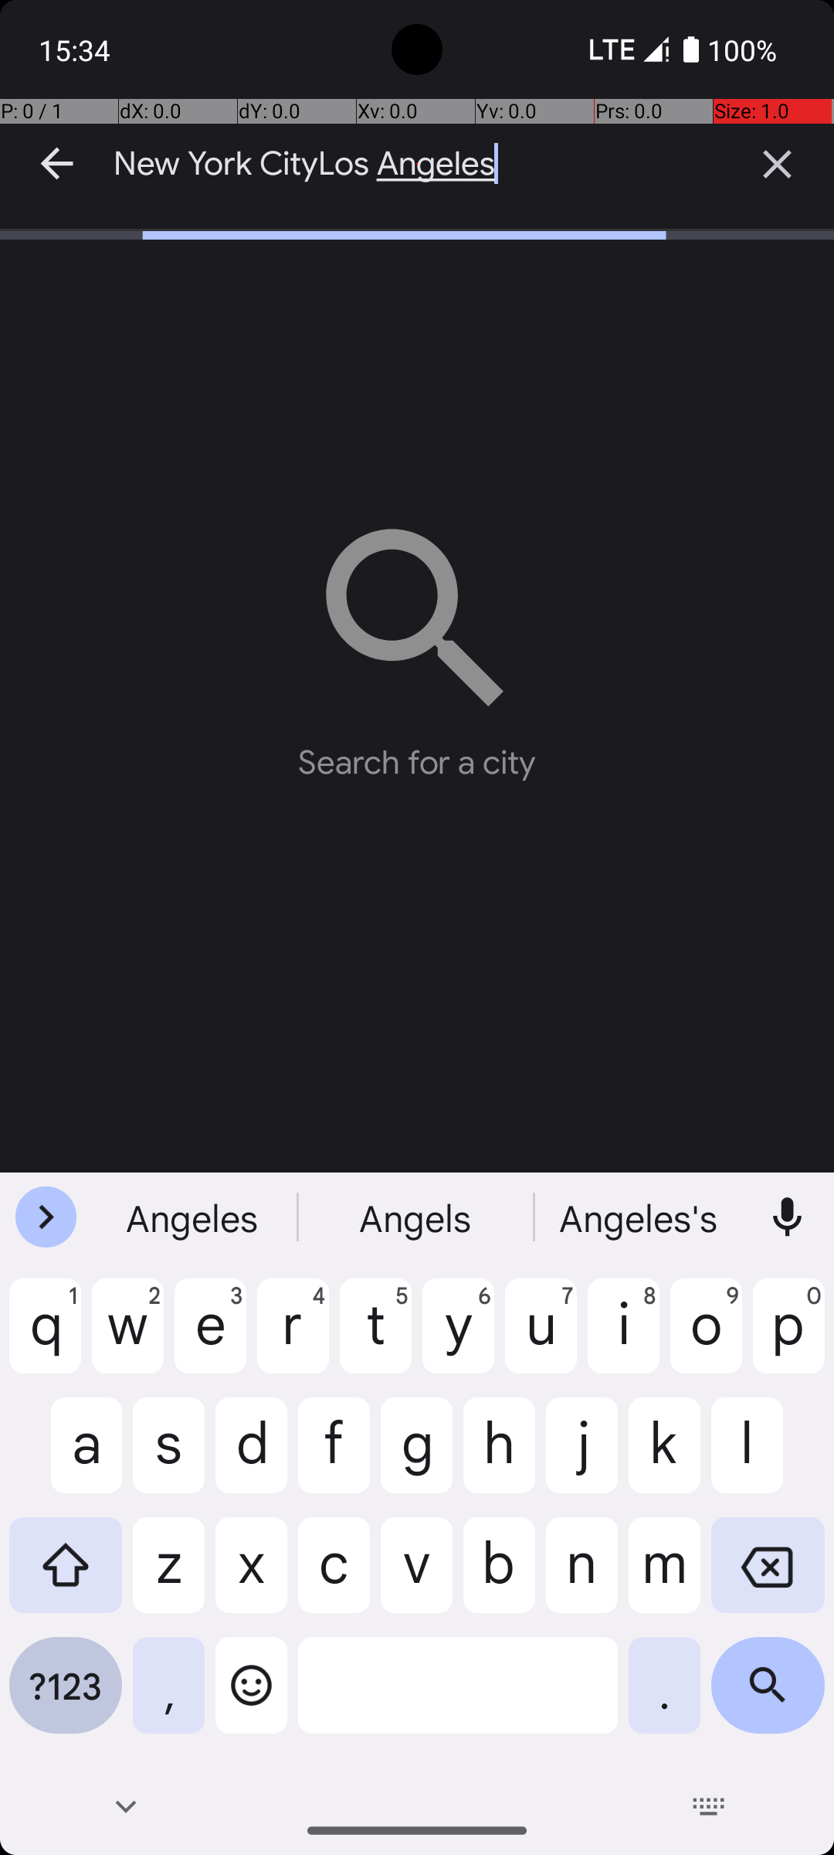 The width and height of the screenshot is (834, 1855). What do you see at coordinates (194, 1217) in the screenshot?
I see `Angele` at bounding box center [194, 1217].